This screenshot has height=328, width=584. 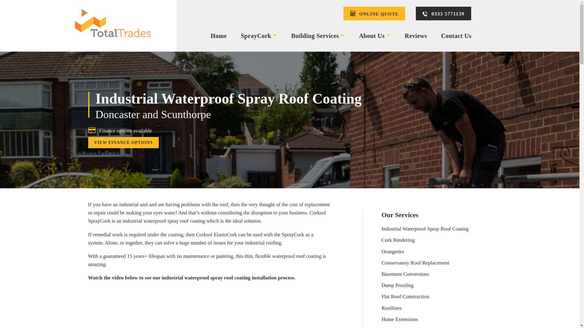 I want to click on Orangeries, so click(x=425, y=251).